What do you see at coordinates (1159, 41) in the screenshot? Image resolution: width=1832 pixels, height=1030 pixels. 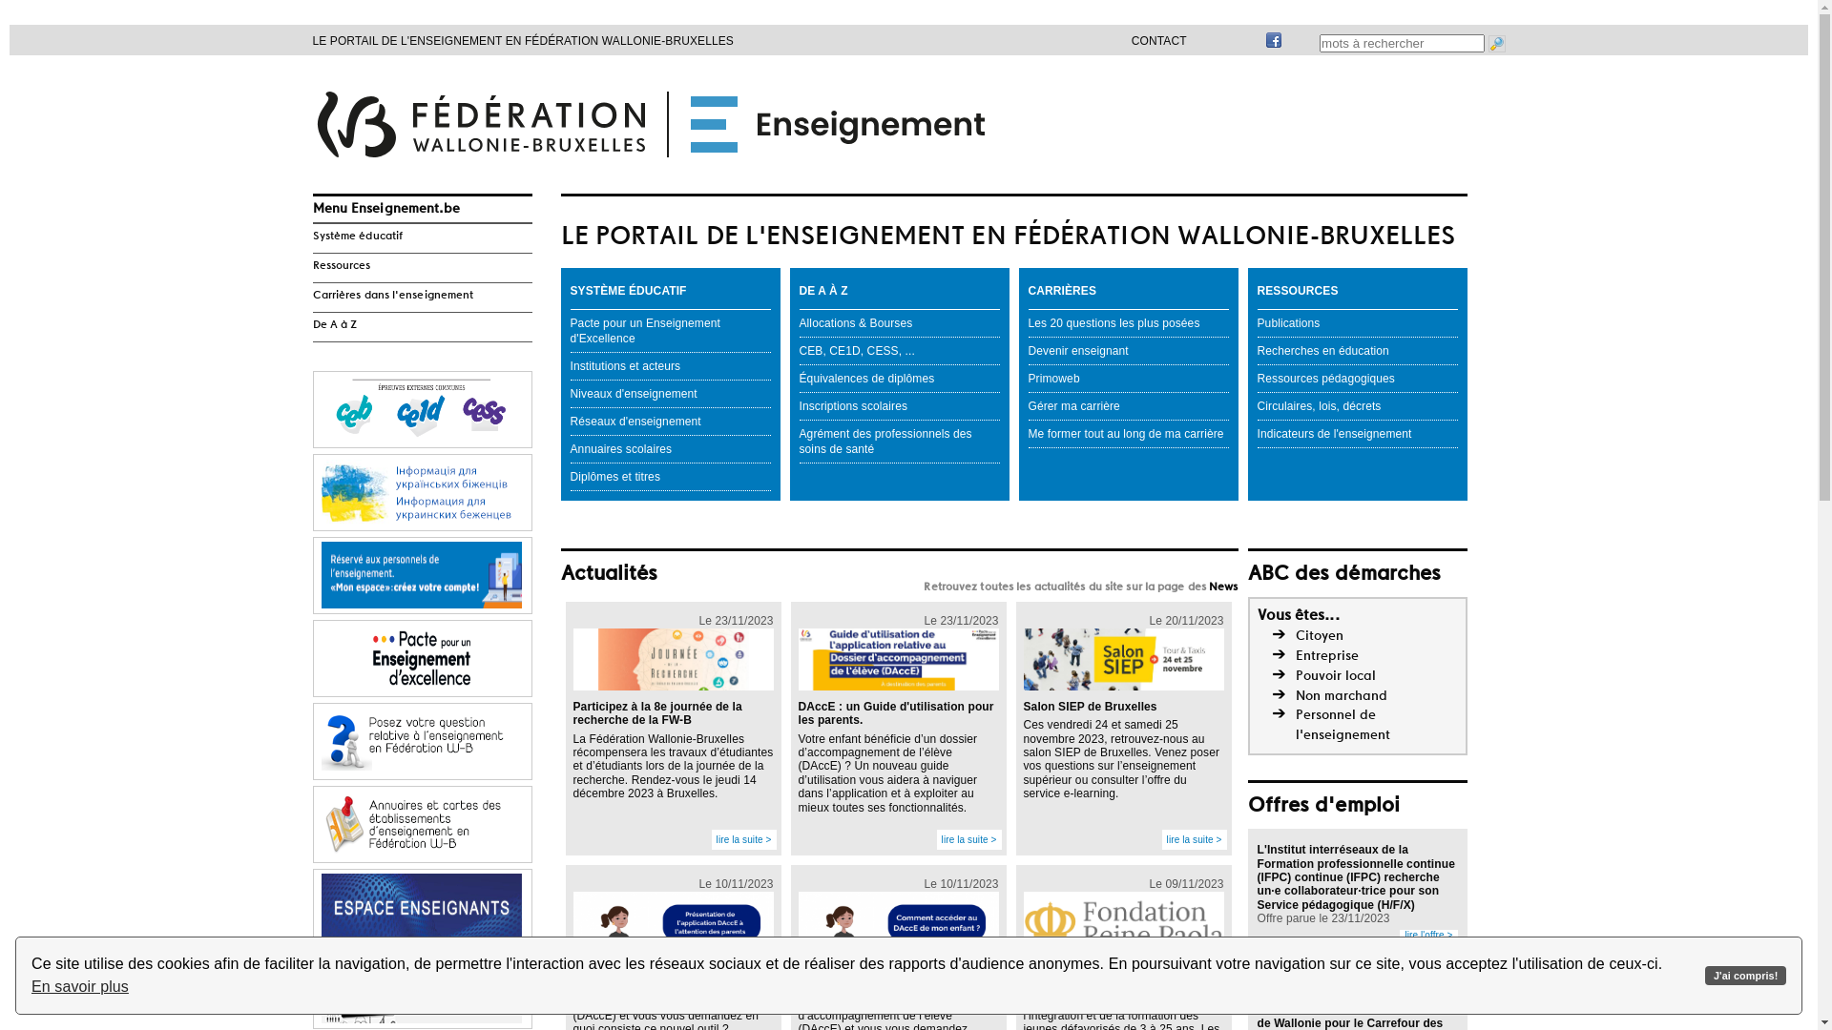 I see `CONTACT` at bounding box center [1159, 41].